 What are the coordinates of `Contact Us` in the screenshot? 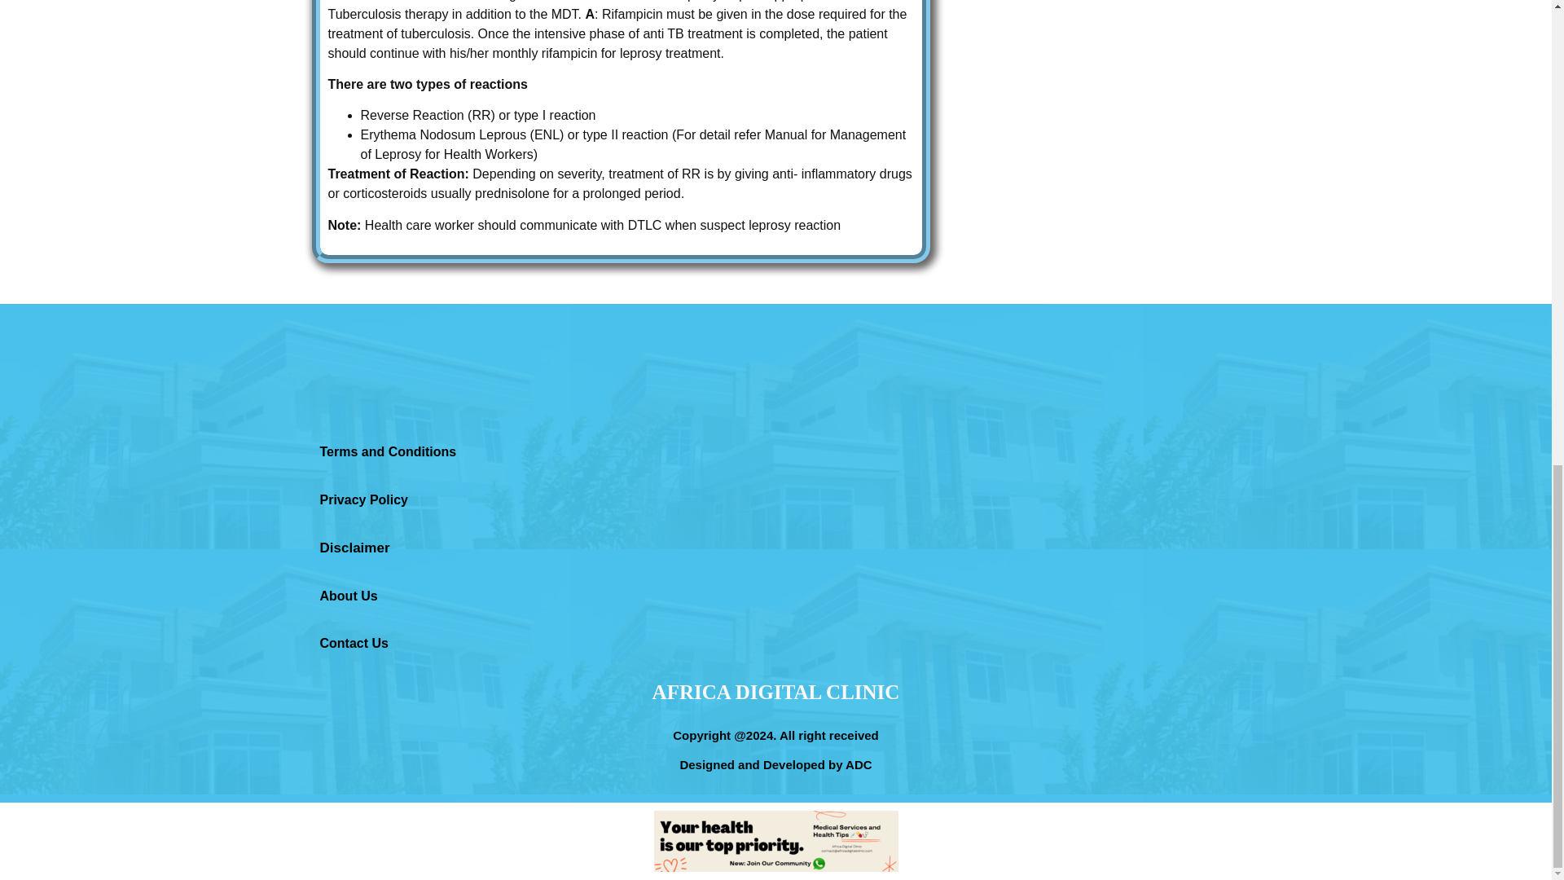 It's located at (354, 643).